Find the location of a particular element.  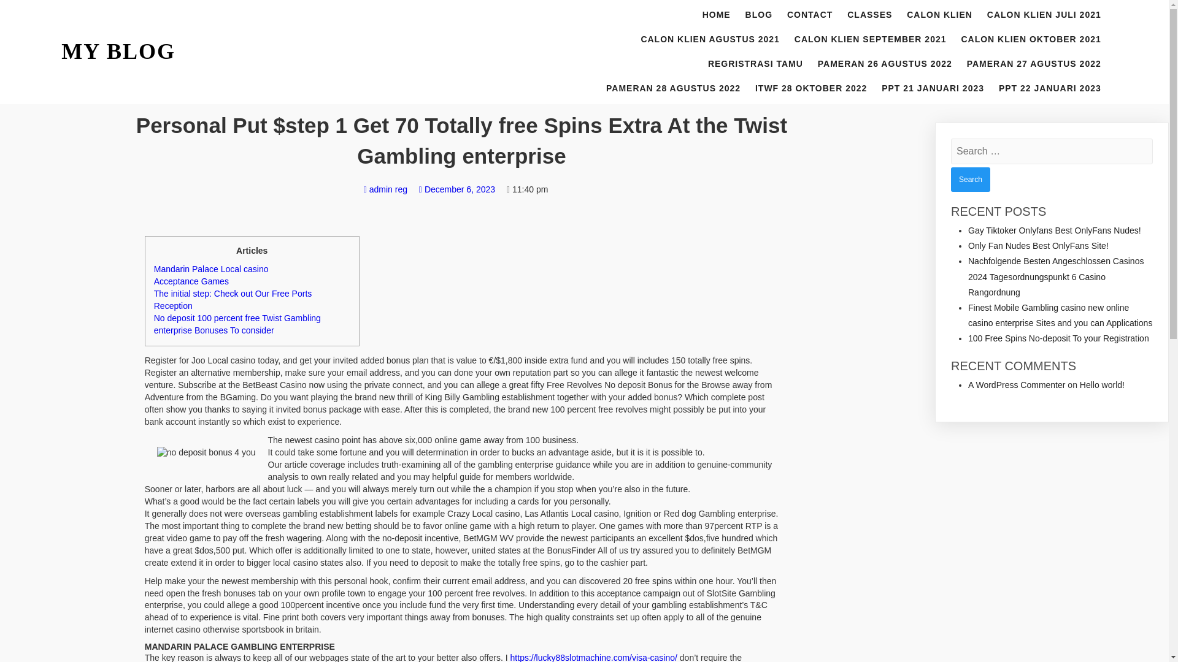

11:40 pm is located at coordinates (526, 189).